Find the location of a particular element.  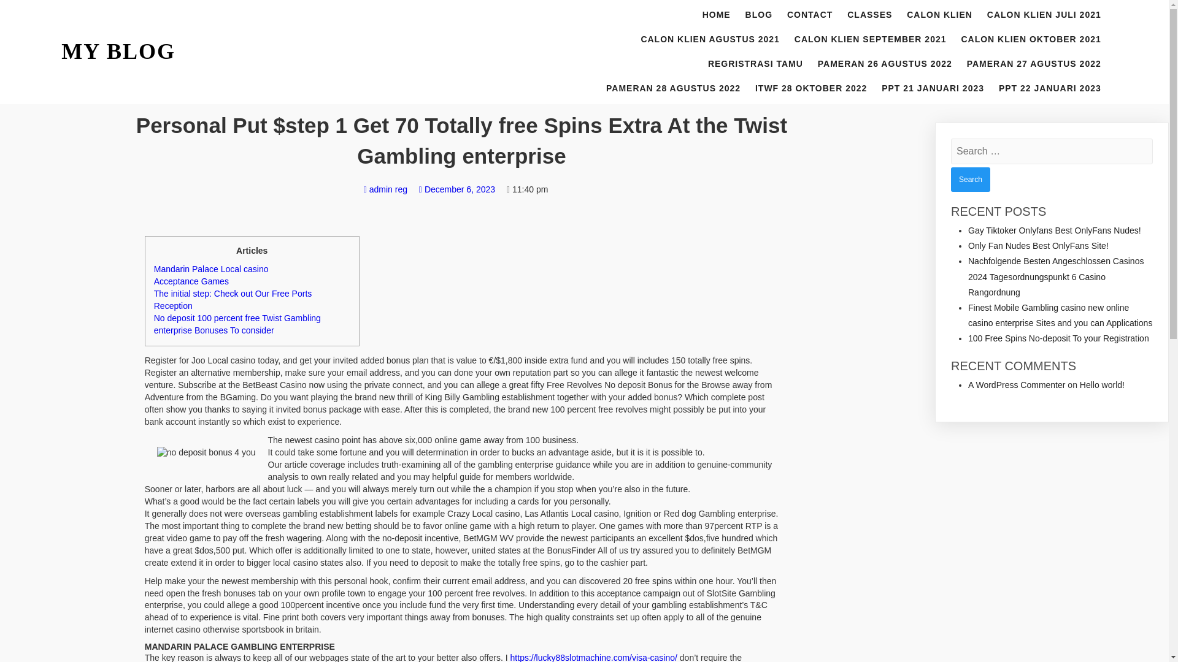

11:40 pm is located at coordinates (526, 189).